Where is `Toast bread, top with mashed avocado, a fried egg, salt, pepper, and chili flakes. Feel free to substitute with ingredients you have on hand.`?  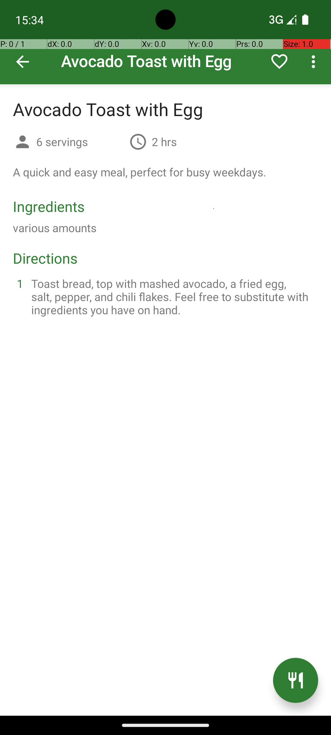
Toast bread, top with mashed avocado, a fried egg, salt, pepper, and chili flakes. Feel free to substitute with ingredients you have on hand. is located at coordinates (173, 296).